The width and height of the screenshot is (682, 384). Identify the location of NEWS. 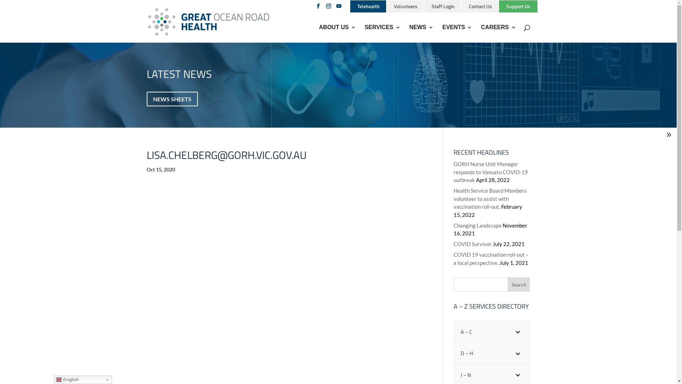
(421, 33).